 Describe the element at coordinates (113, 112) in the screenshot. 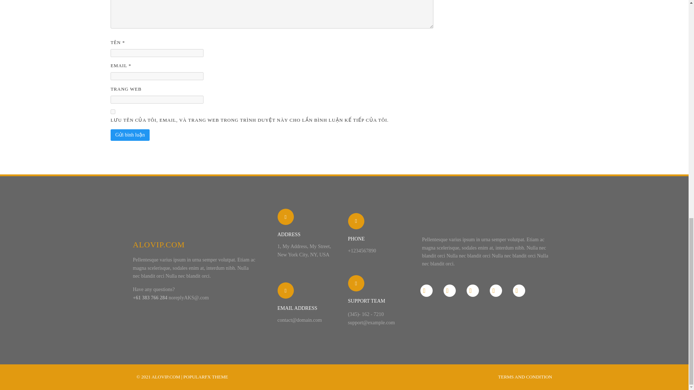

I see `yes` at that location.